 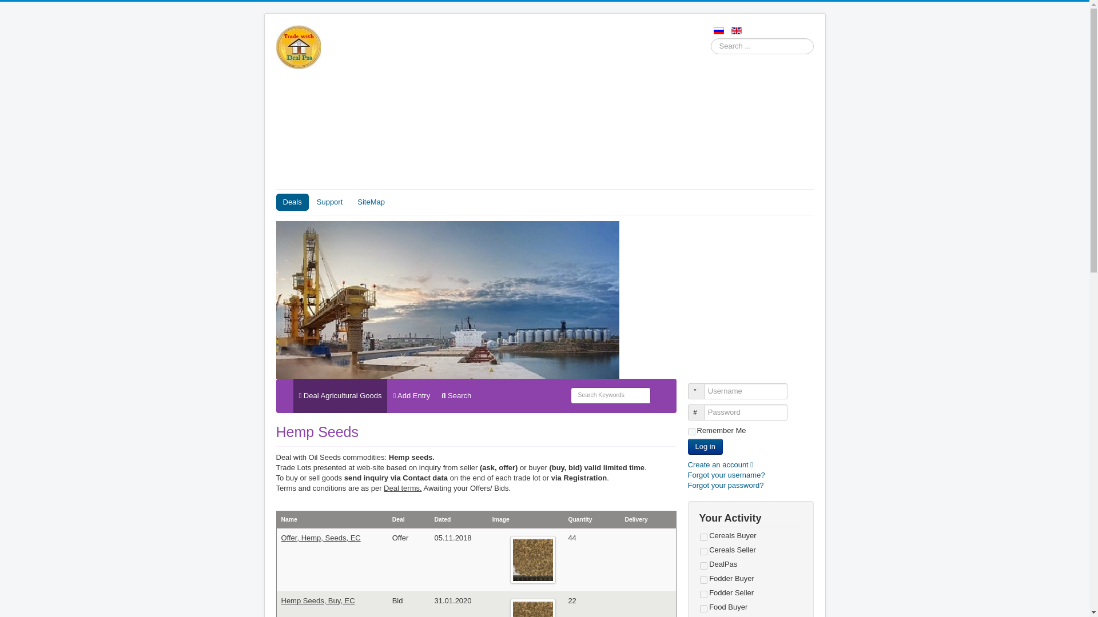 What do you see at coordinates (703, 537) in the screenshot?
I see `1` at bounding box center [703, 537].